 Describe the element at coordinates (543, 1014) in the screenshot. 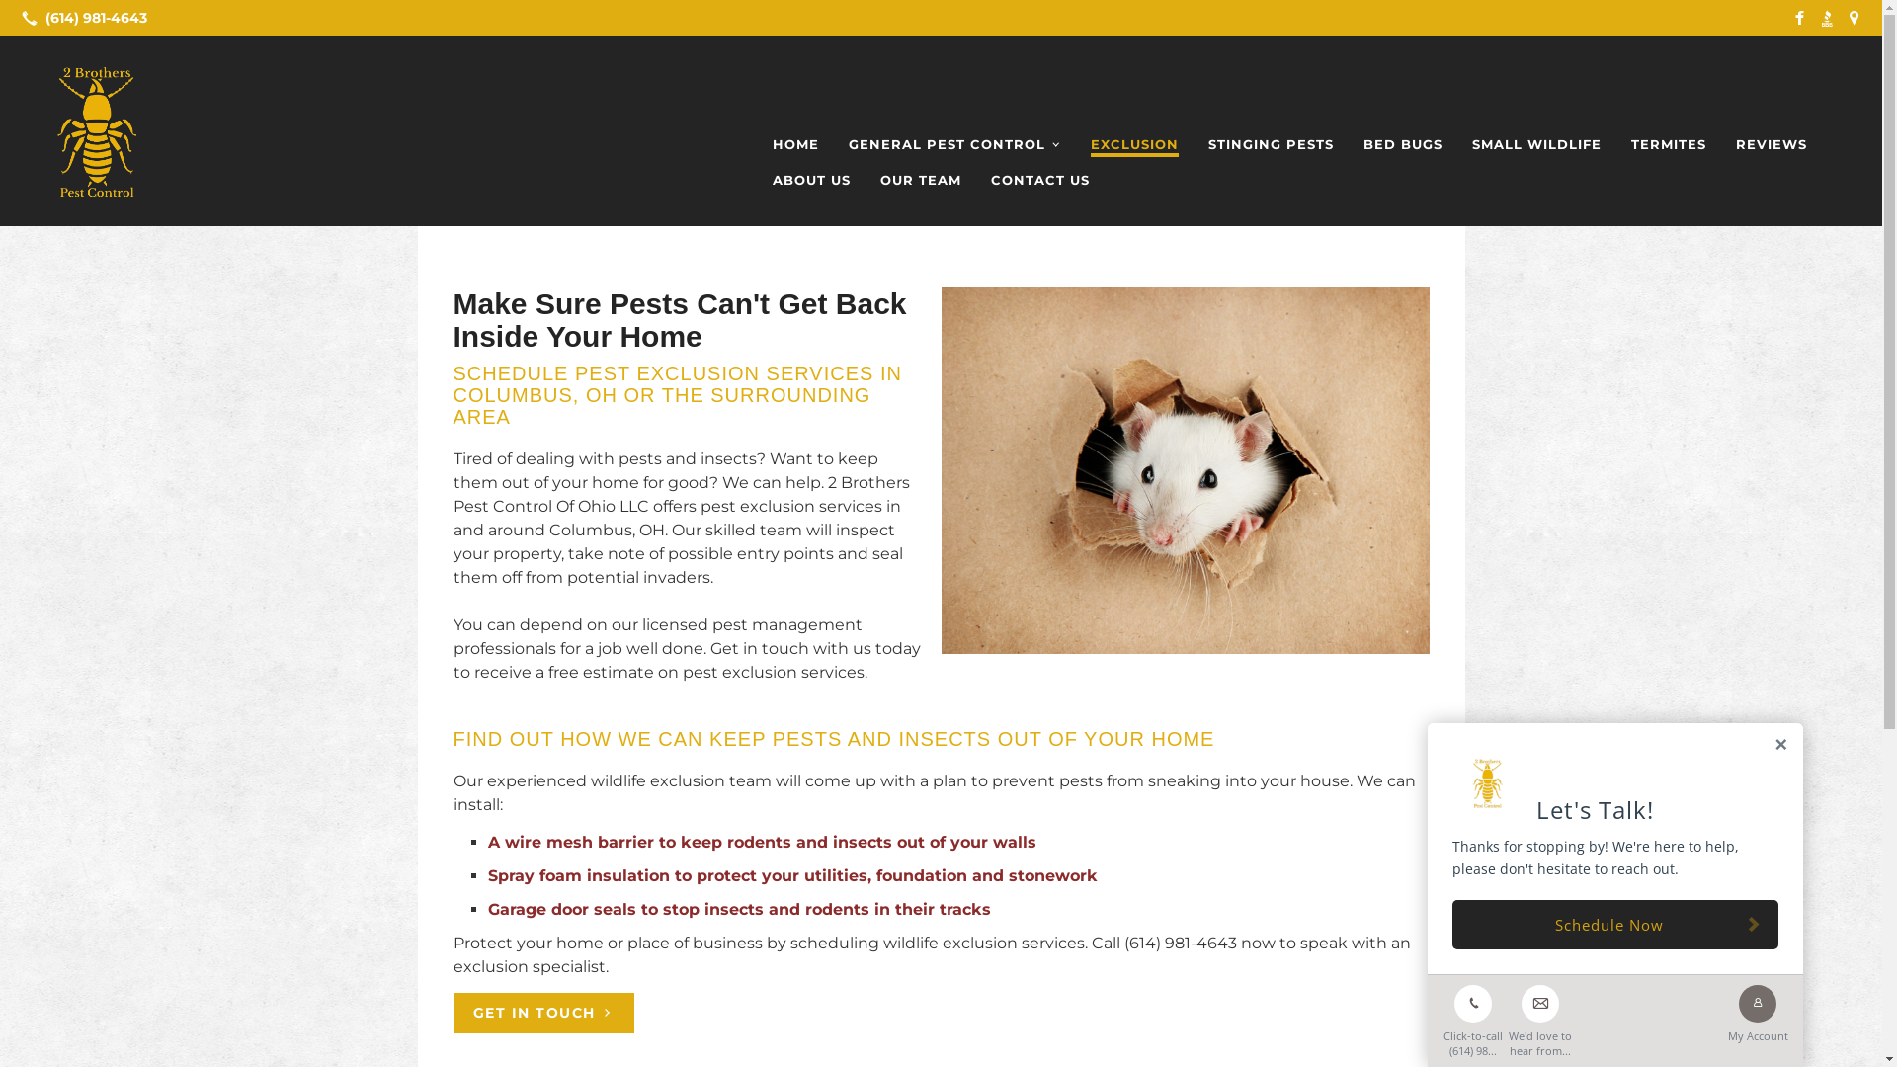

I see `GET IN TOUCH` at that location.